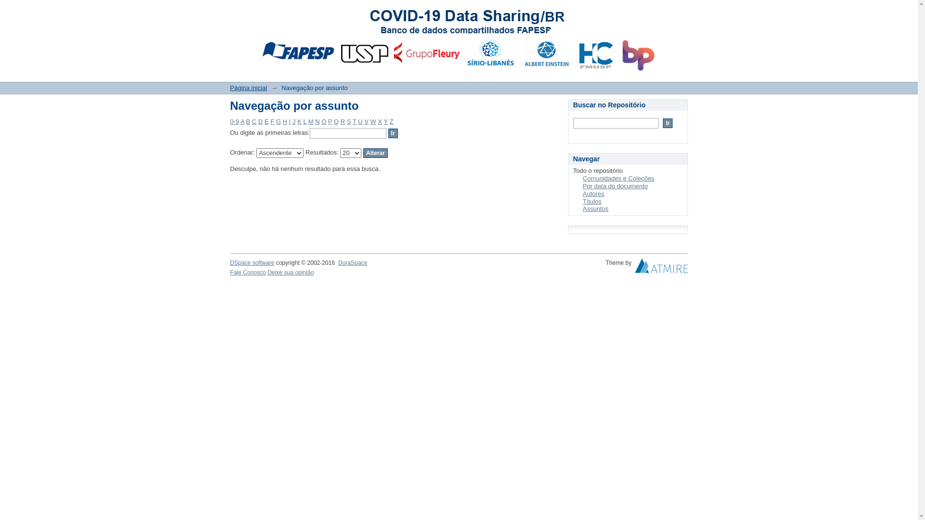  Describe the element at coordinates (294, 121) in the screenshot. I see `J` at that location.